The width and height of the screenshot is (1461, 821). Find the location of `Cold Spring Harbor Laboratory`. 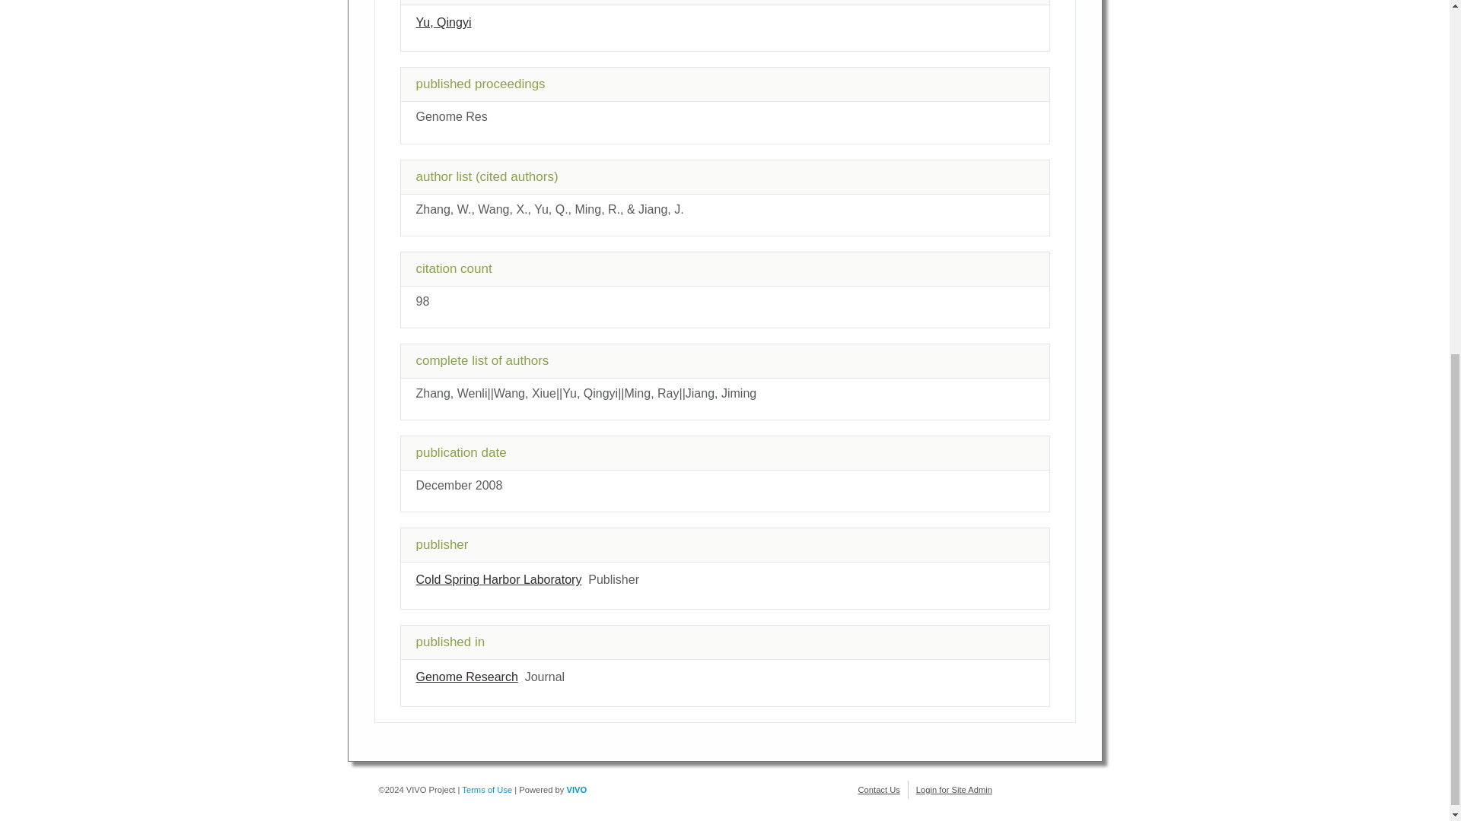

Cold Spring Harbor Laboratory is located at coordinates (498, 579).